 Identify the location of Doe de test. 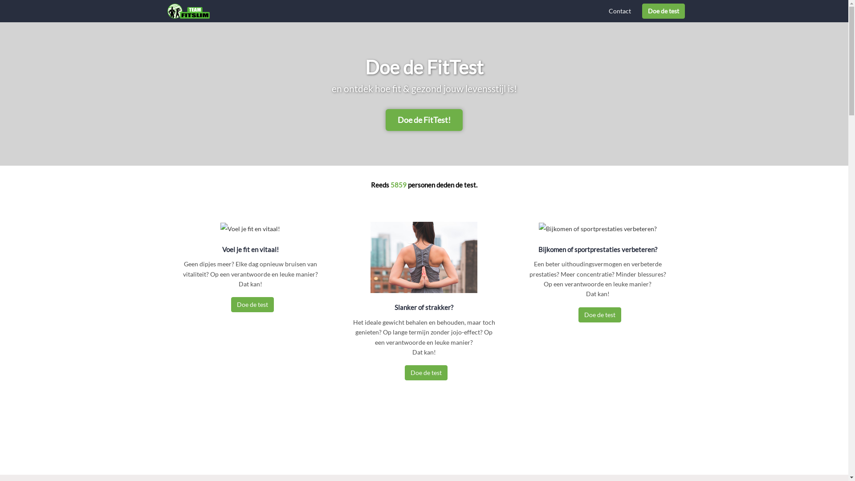
(252, 305).